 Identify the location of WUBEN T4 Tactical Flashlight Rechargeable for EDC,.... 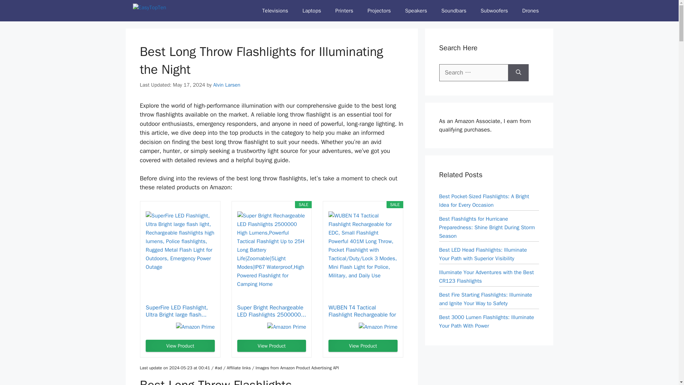
(363, 311).